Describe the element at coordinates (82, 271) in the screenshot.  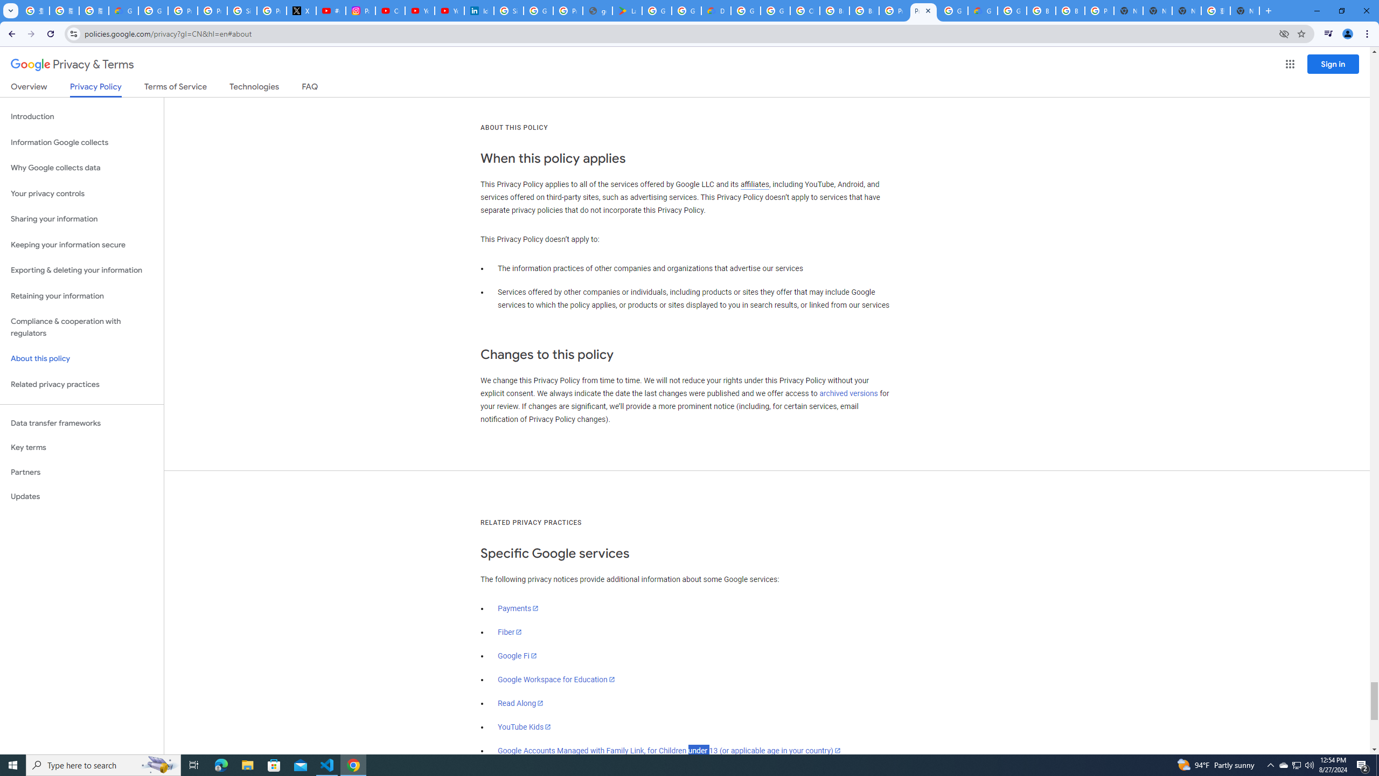
I see `Exporting & deleting your information` at that location.